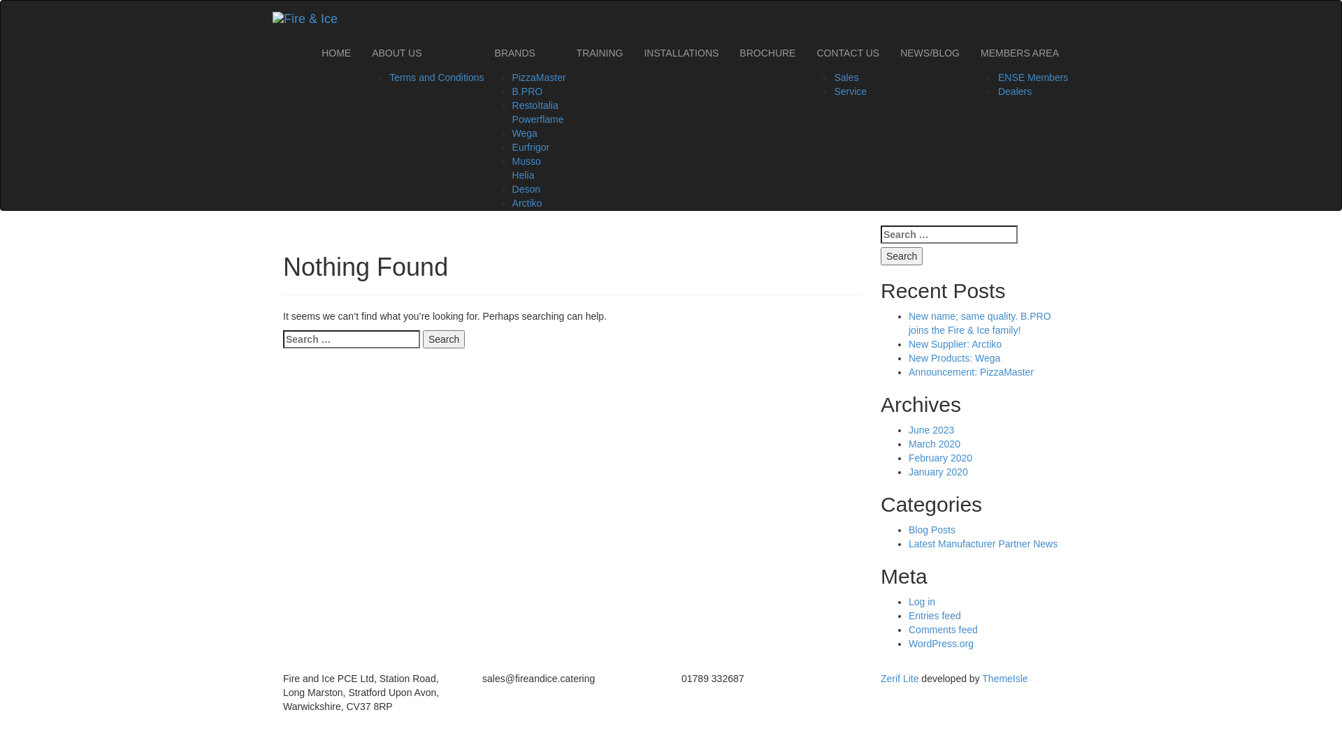 Image resolution: width=1342 pixels, height=754 pixels. What do you see at coordinates (850, 91) in the screenshot?
I see `Service` at bounding box center [850, 91].